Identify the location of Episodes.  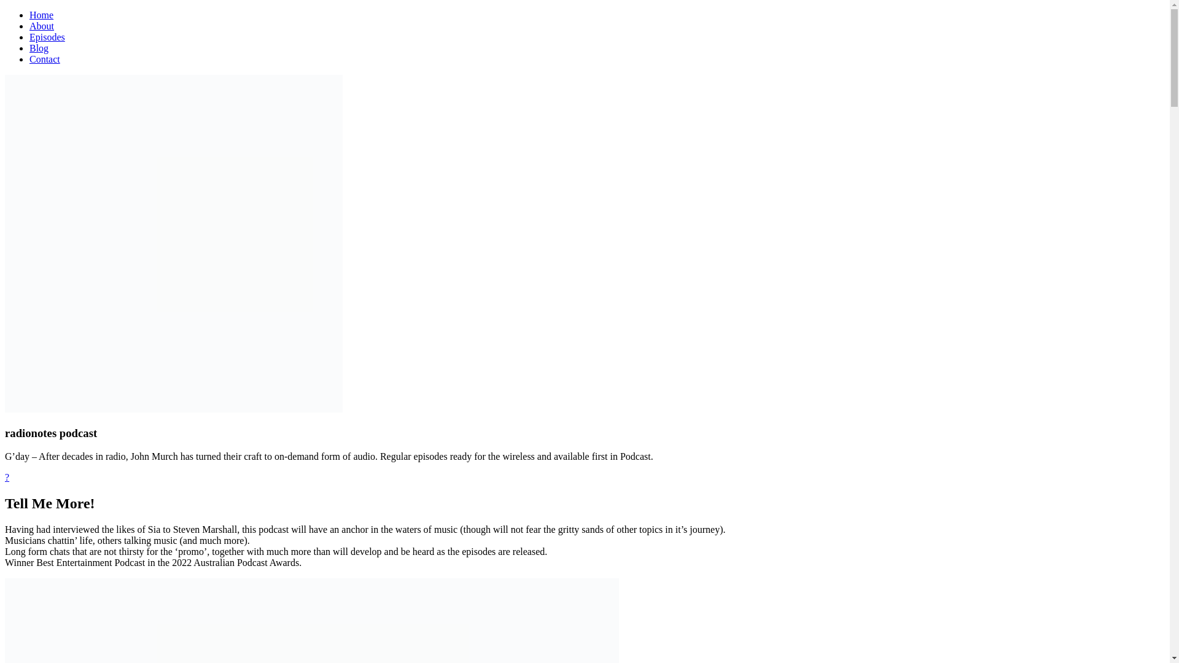
(47, 37).